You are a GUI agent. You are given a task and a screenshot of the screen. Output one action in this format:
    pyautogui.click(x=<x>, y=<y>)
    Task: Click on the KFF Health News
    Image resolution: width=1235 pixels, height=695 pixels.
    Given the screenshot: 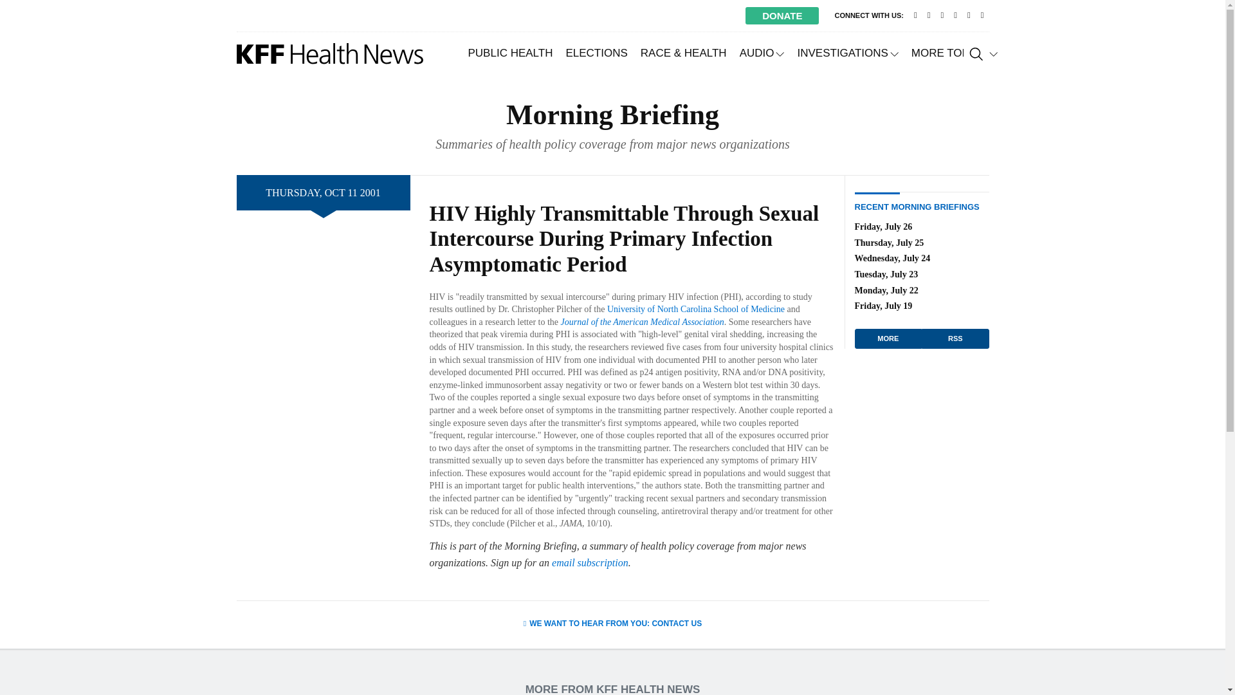 What is the action you would take?
    pyautogui.click(x=330, y=53)
    